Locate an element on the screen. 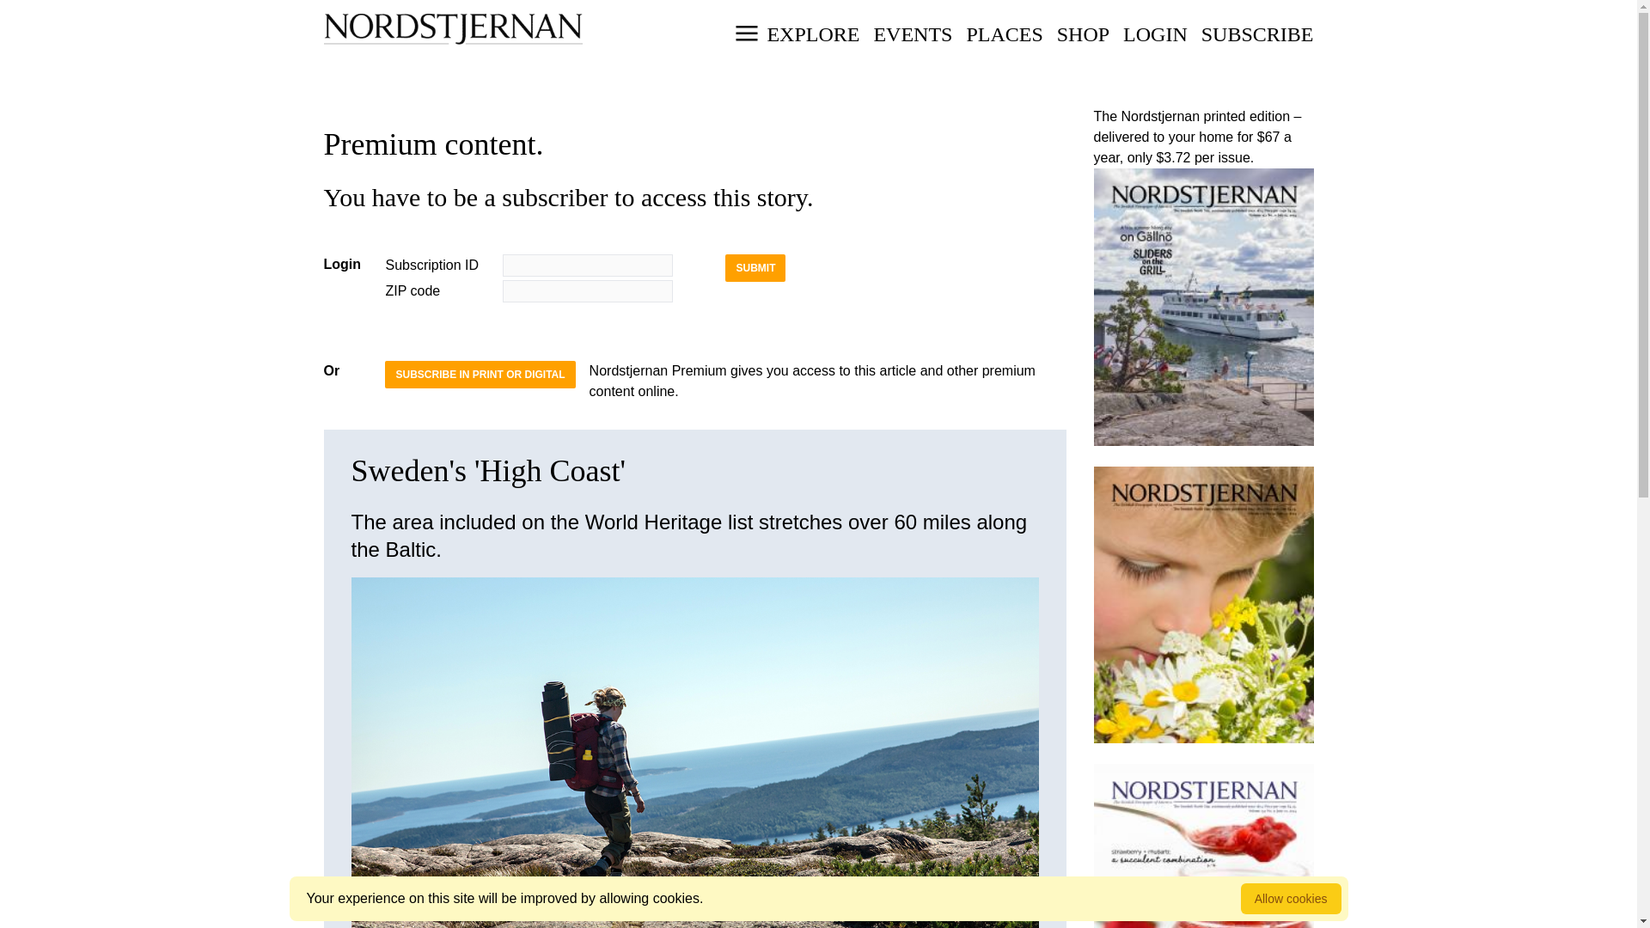 The image size is (1650, 928). EVENTS is located at coordinates (818, 48).